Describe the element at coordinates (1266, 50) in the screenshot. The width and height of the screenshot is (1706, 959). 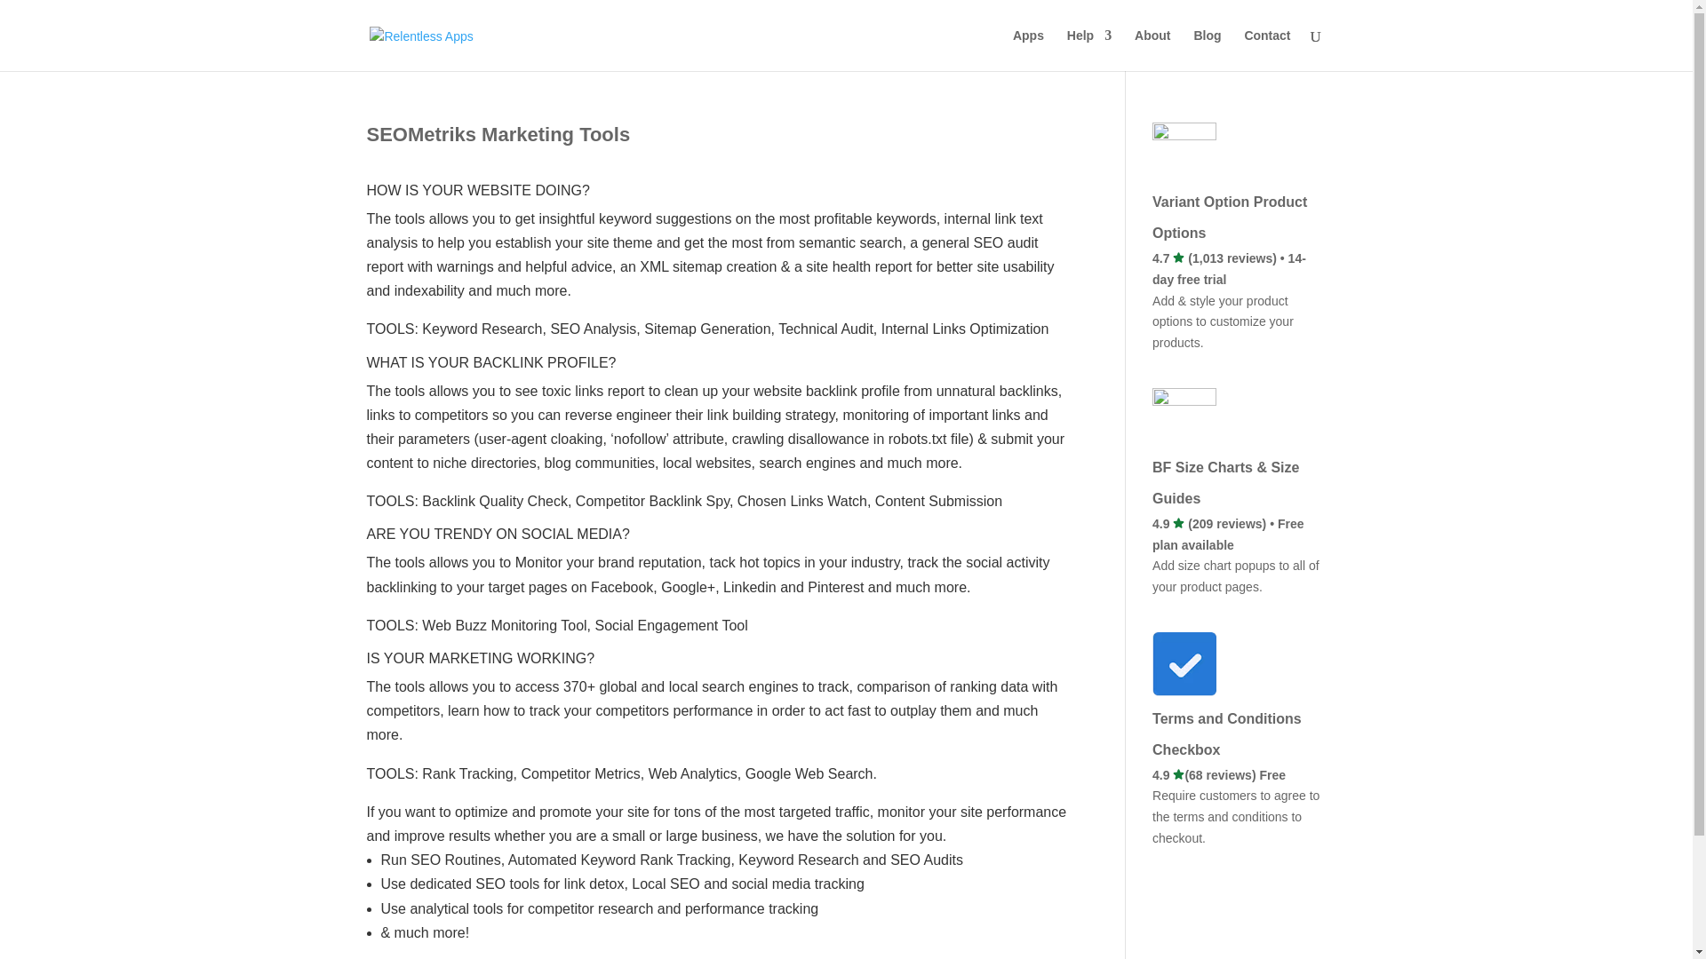
I see `Contact` at that location.